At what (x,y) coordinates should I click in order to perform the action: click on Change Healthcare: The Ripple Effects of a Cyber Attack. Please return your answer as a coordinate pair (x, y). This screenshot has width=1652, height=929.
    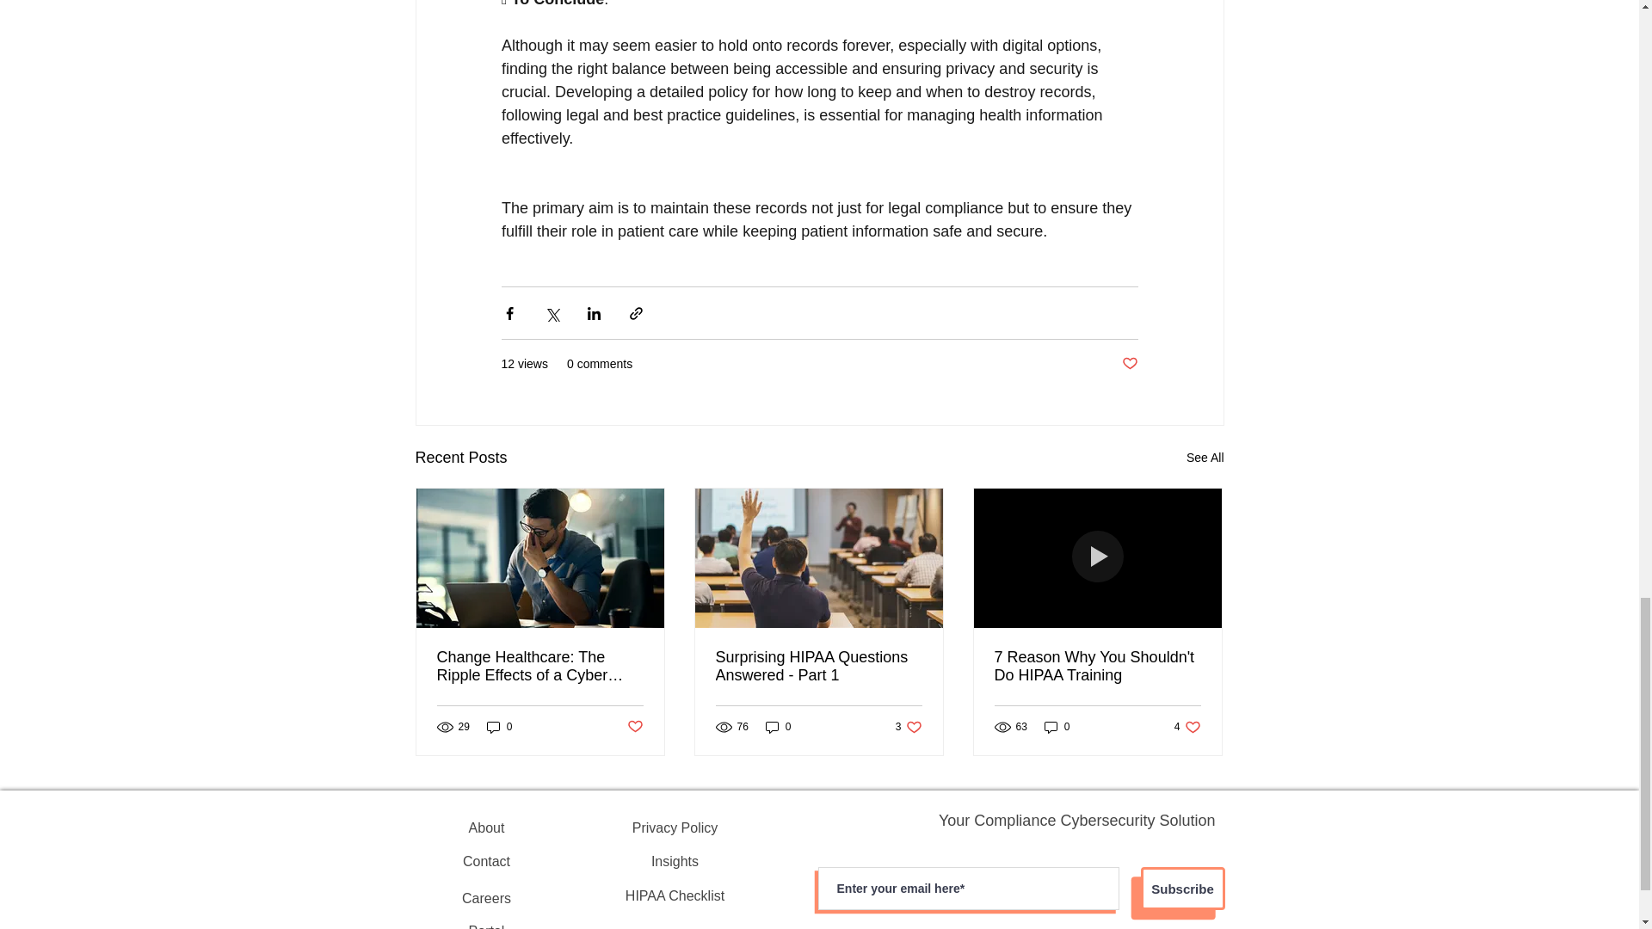
    Looking at the image, I should click on (1205, 458).